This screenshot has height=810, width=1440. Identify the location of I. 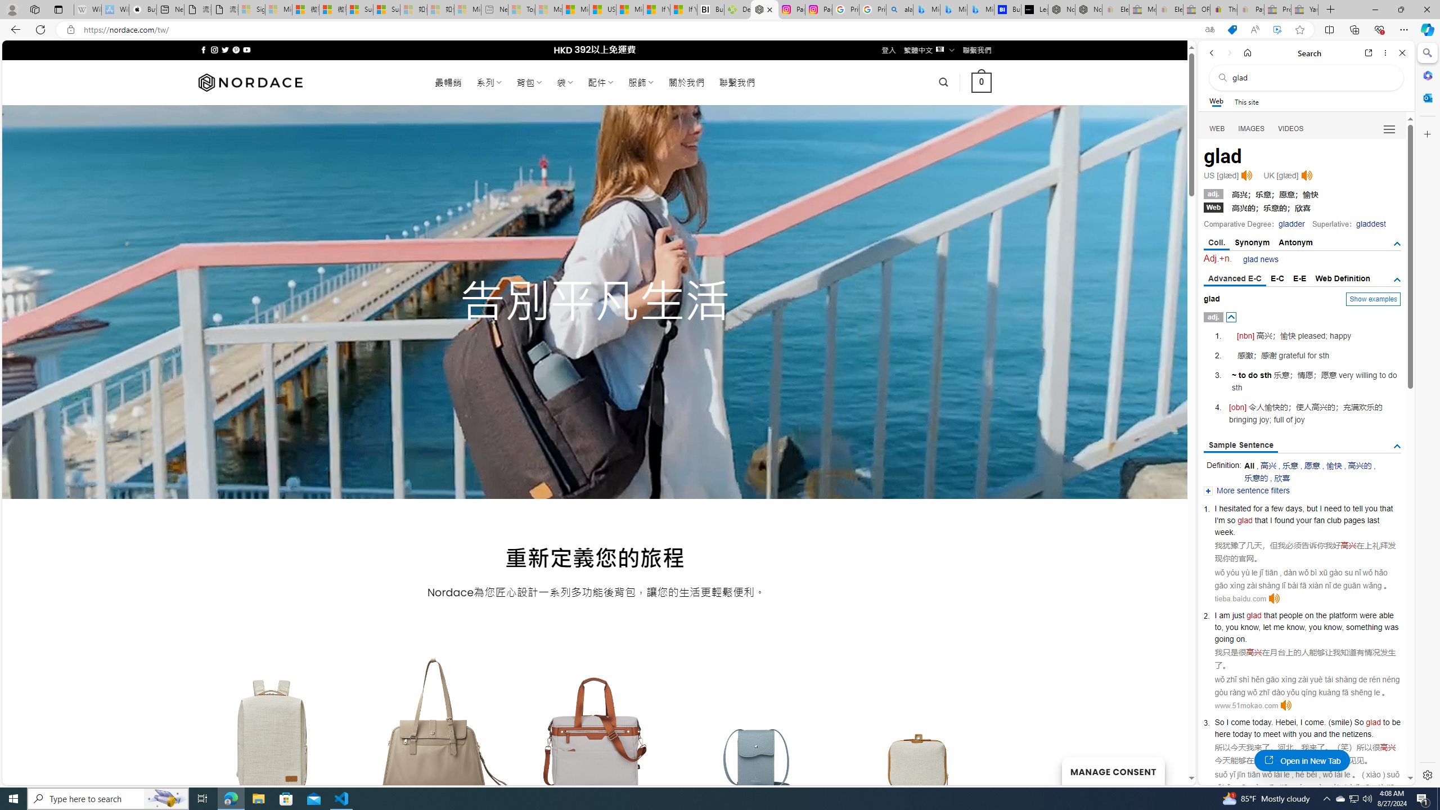
(1302, 722).